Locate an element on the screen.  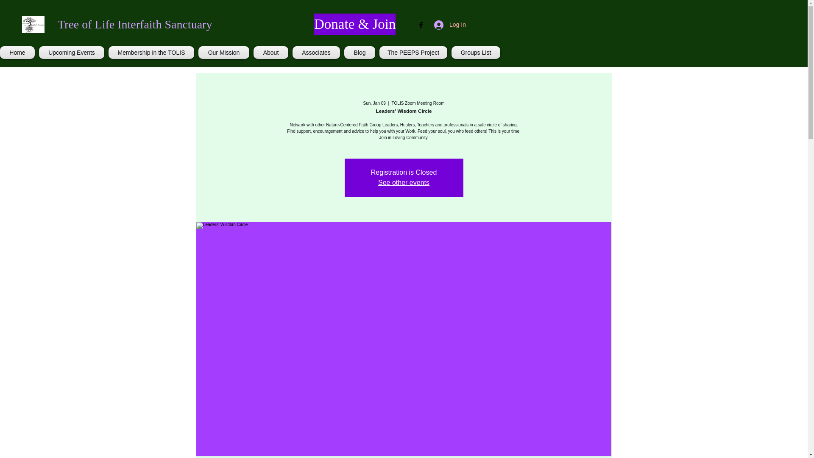
Tree of Life Interfaith Sanctuary is located at coordinates (135, 25).